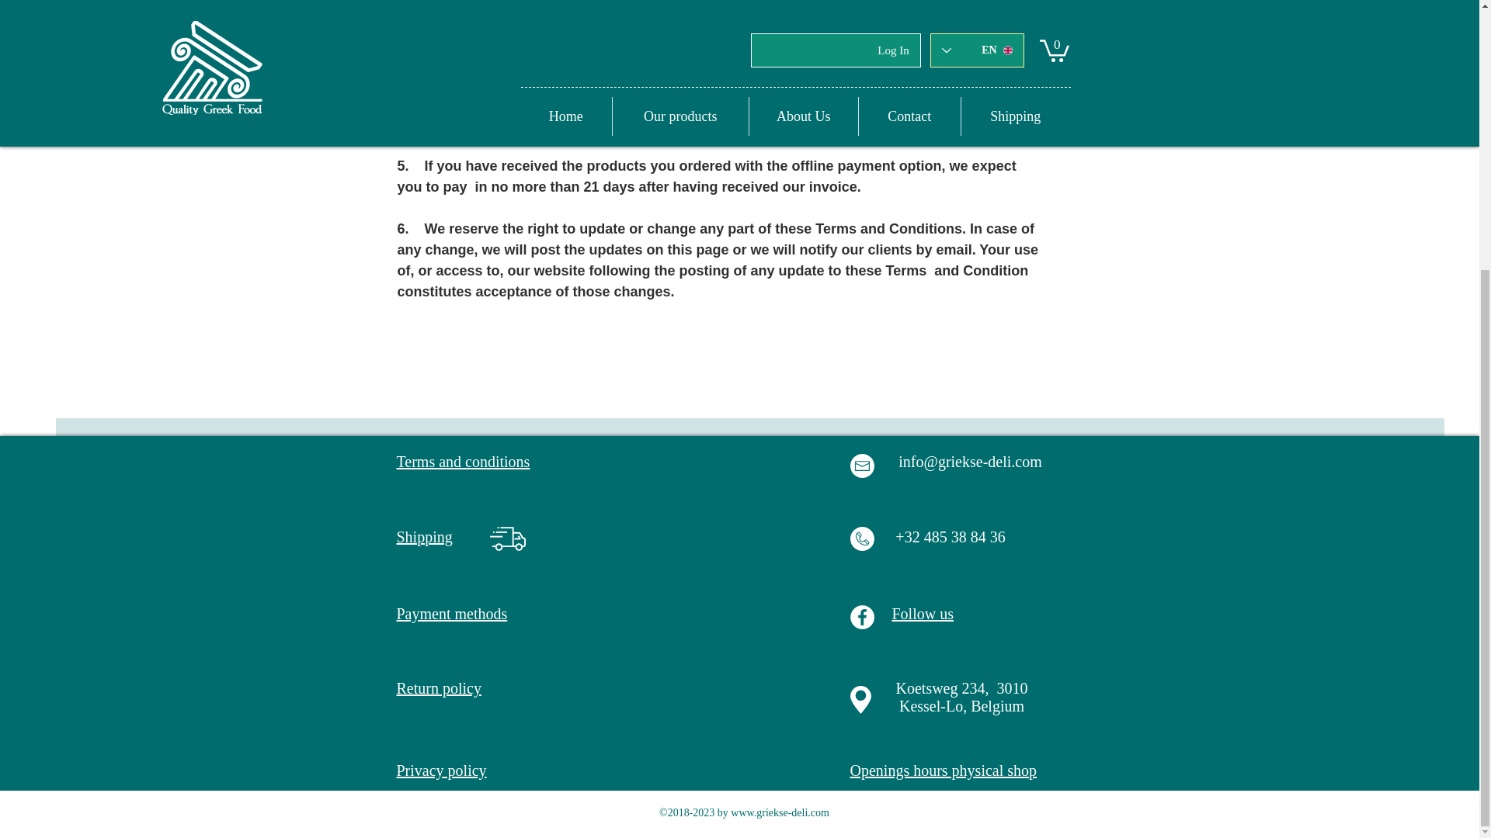 Image resolution: width=1491 pixels, height=838 pixels. Describe the element at coordinates (922, 613) in the screenshot. I see `Follow us` at that location.